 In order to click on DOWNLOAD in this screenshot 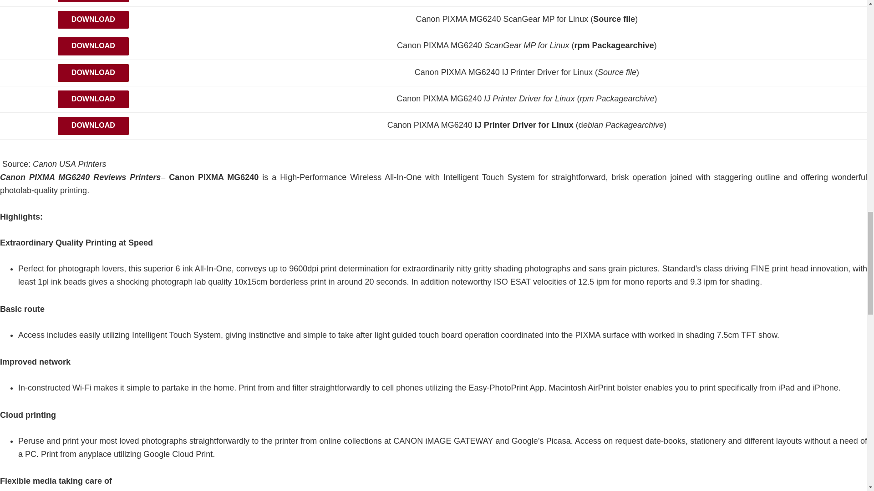, I will do `click(93, 1)`.